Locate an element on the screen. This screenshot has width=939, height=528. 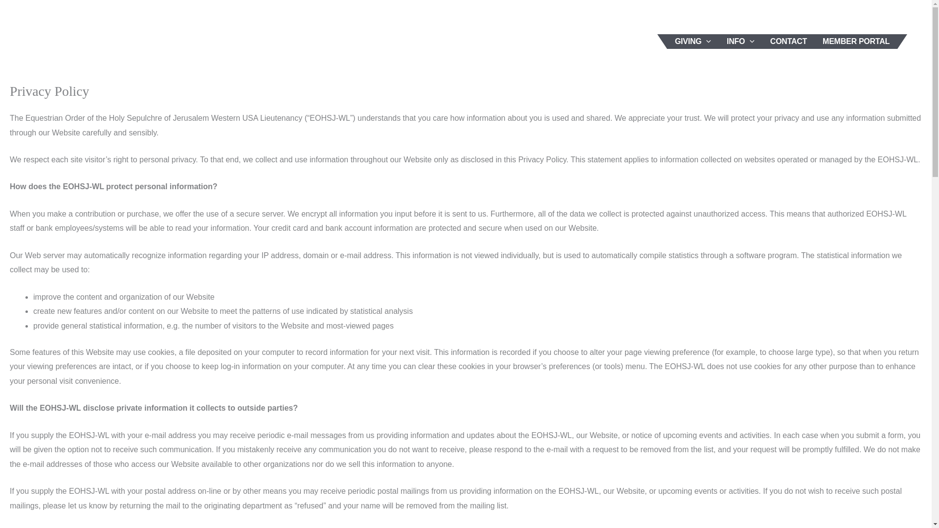
WESTERN USA LIEUTENANCY is located at coordinates (521, 17).